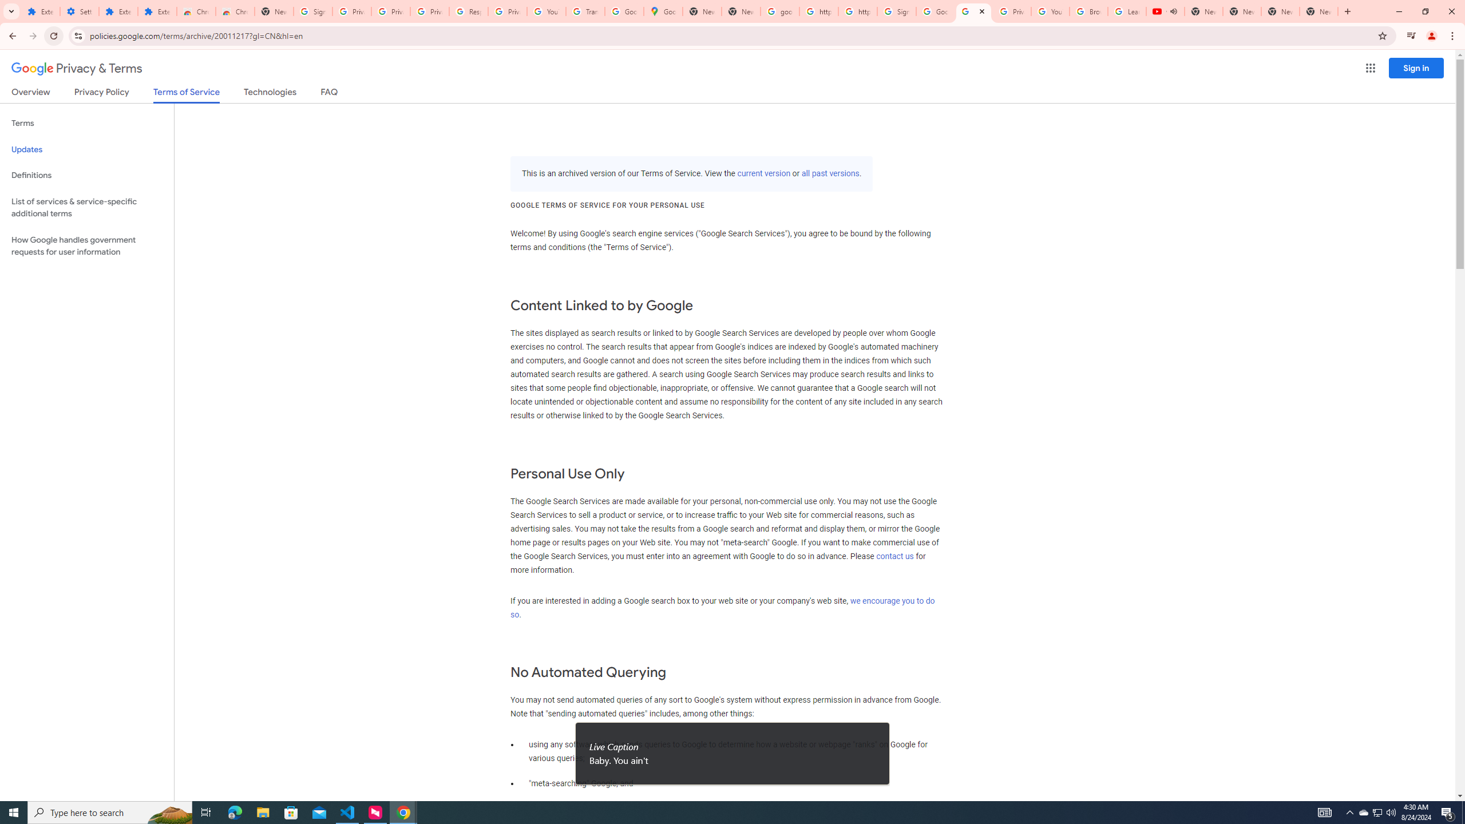 The image size is (1465, 824). What do you see at coordinates (1051, 11) in the screenshot?
I see `YouTube` at bounding box center [1051, 11].